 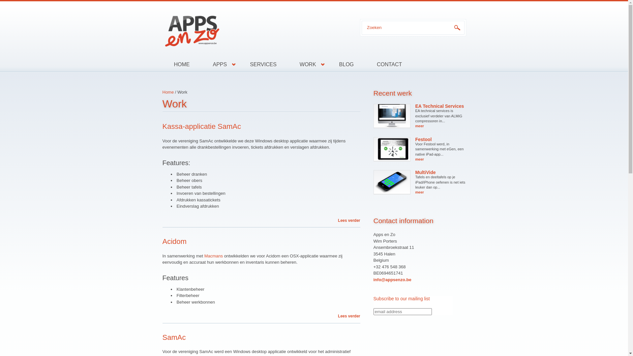 I want to click on MultiVide, so click(x=426, y=172).